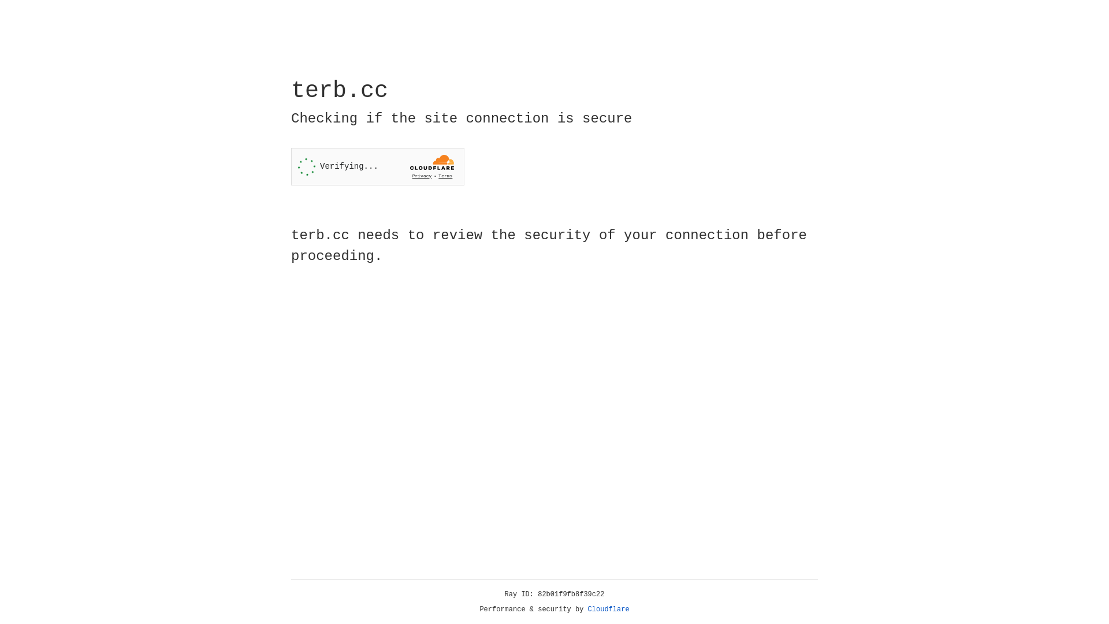 The height and width of the screenshot is (624, 1109). Describe the element at coordinates (609, 610) in the screenshot. I see `Cloudflare` at that location.